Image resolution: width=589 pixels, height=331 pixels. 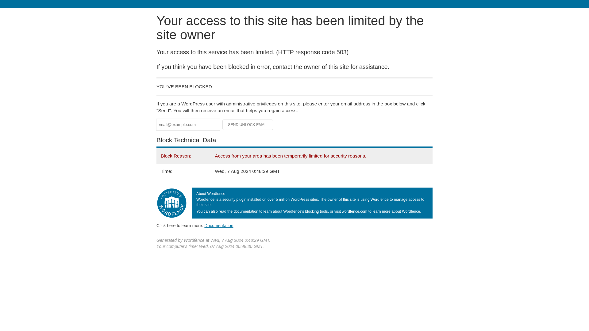 What do you see at coordinates (219, 226) in the screenshot?
I see `Documentation` at bounding box center [219, 226].